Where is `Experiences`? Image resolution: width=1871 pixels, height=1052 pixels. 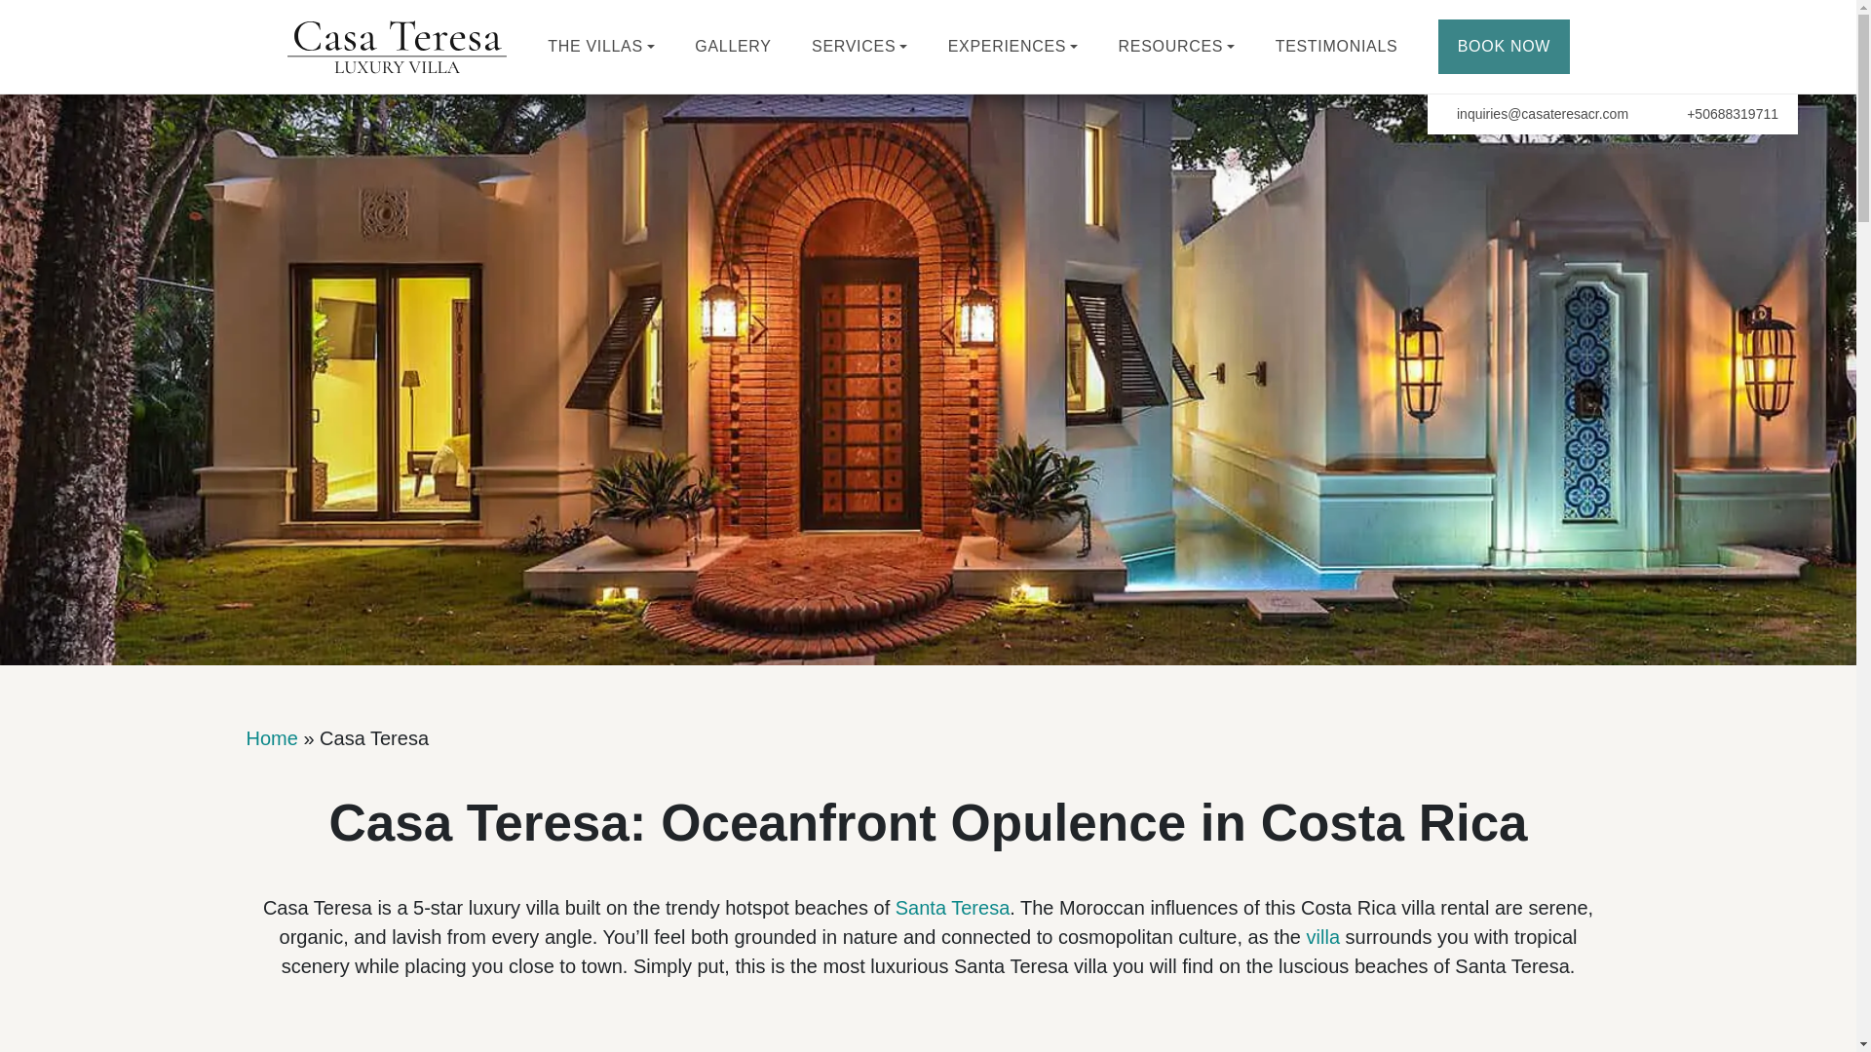 Experiences is located at coordinates (1013, 47).